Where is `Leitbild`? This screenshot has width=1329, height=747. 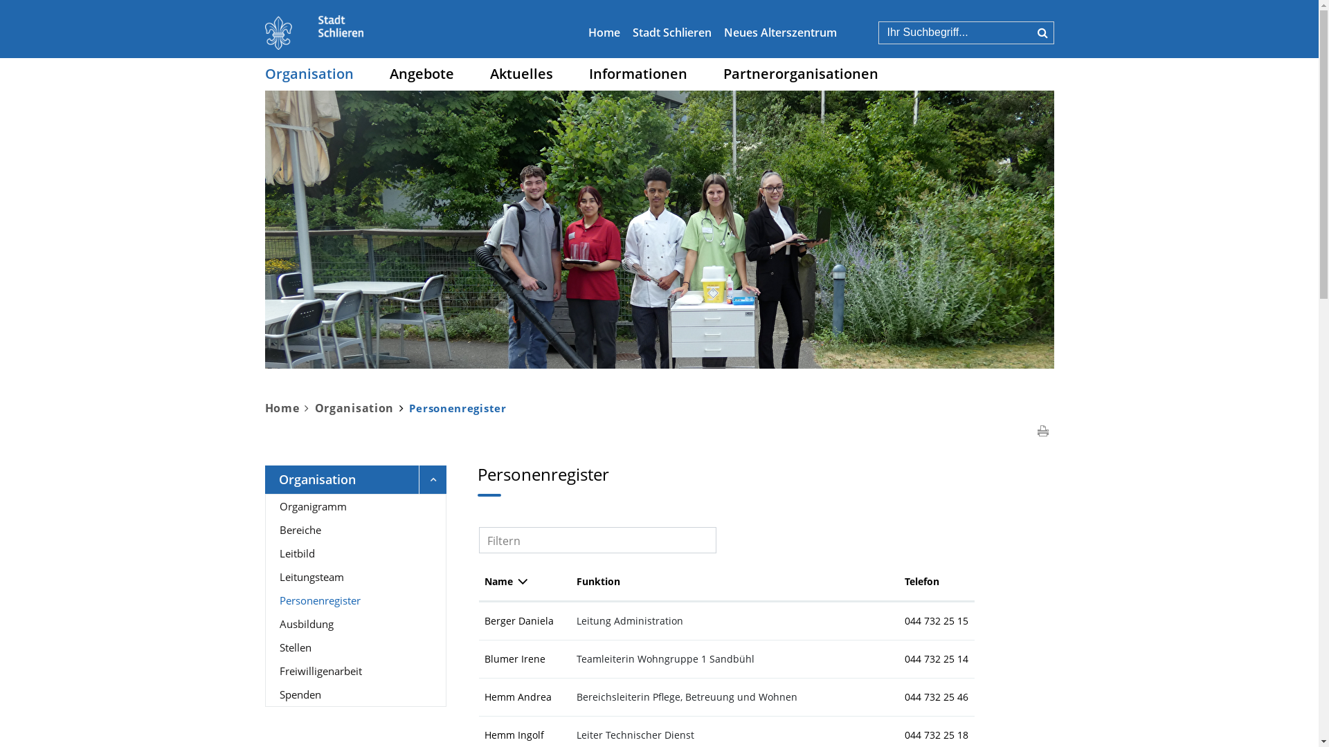
Leitbild is located at coordinates (356, 553).